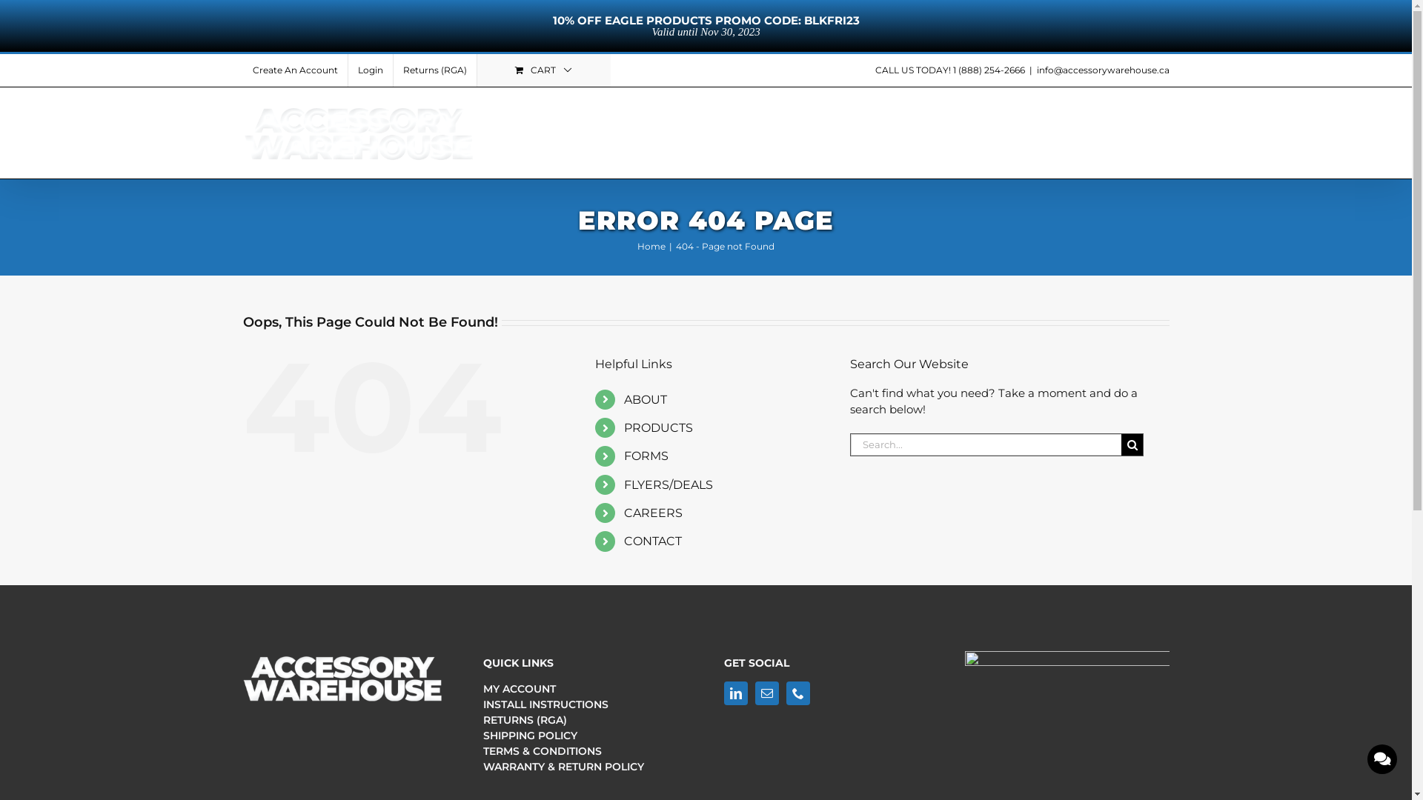  What do you see at coordinates (669, 484) in the screenshot?
I see `FLYERS/DEALS` at bounding box center [669, 484].